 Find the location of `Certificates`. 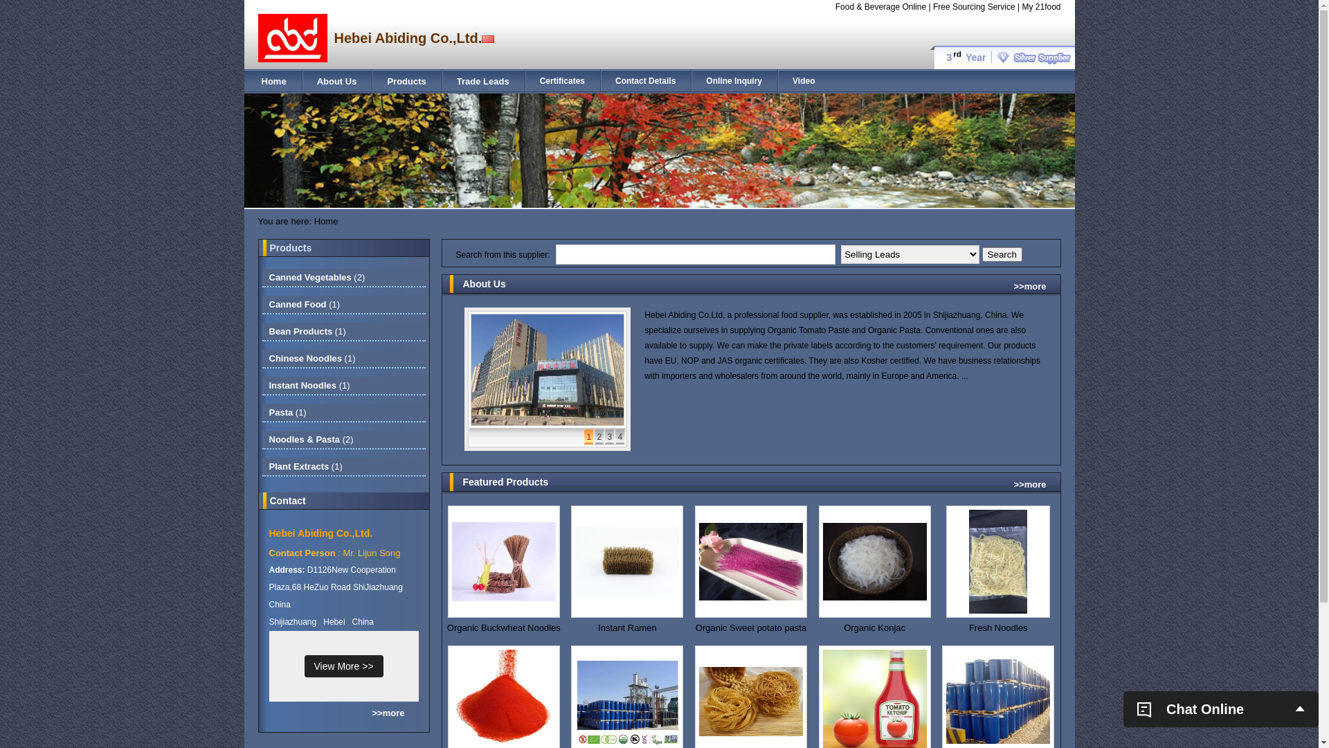

Certificates is located at coordinates (562, 81).